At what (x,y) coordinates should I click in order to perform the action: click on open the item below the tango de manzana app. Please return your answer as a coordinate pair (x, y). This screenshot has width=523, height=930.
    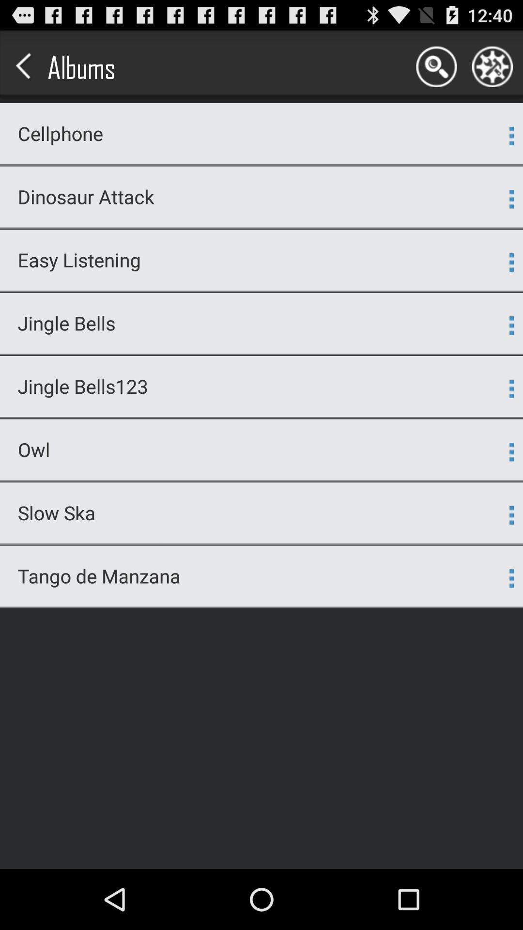
    Looking at the image, I should click on (261, 607).